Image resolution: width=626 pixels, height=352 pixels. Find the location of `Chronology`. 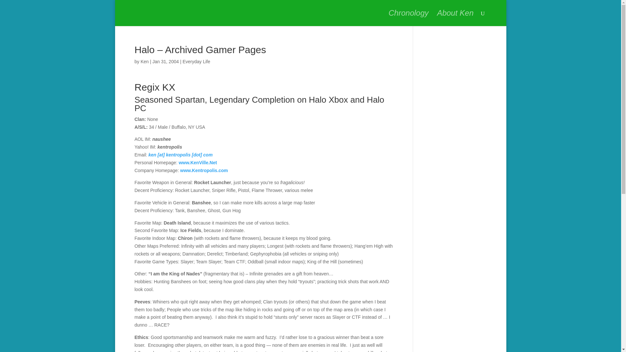

Chronology is located at coordinates (409, 18).